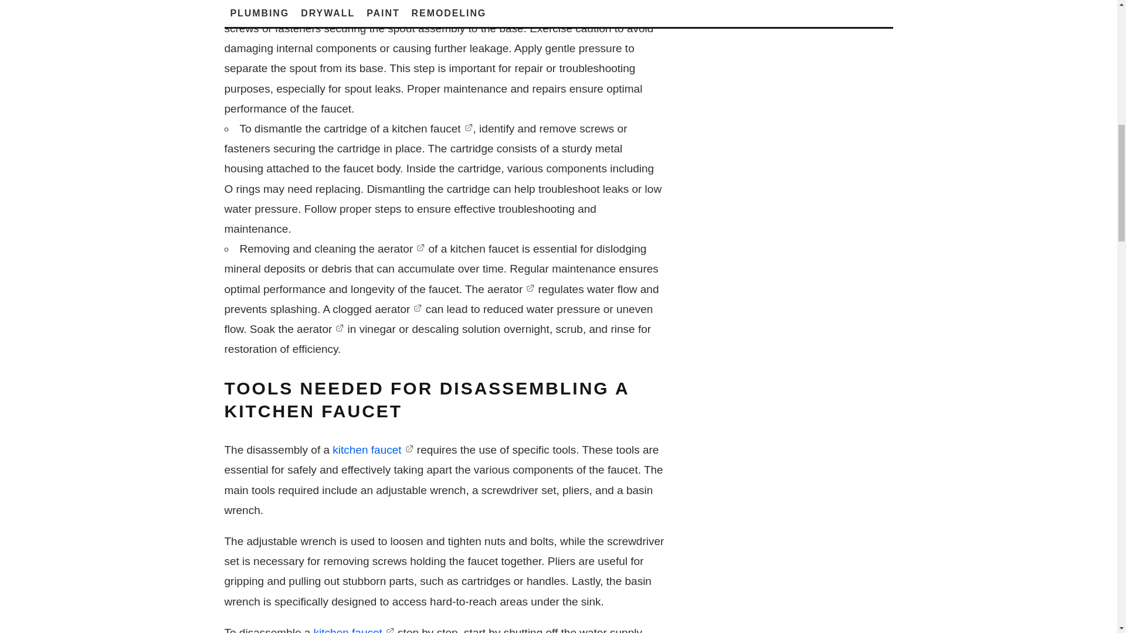 This screenshot has height=633, width=1126. I want to click on kitchen faucet, so click(494, 8).